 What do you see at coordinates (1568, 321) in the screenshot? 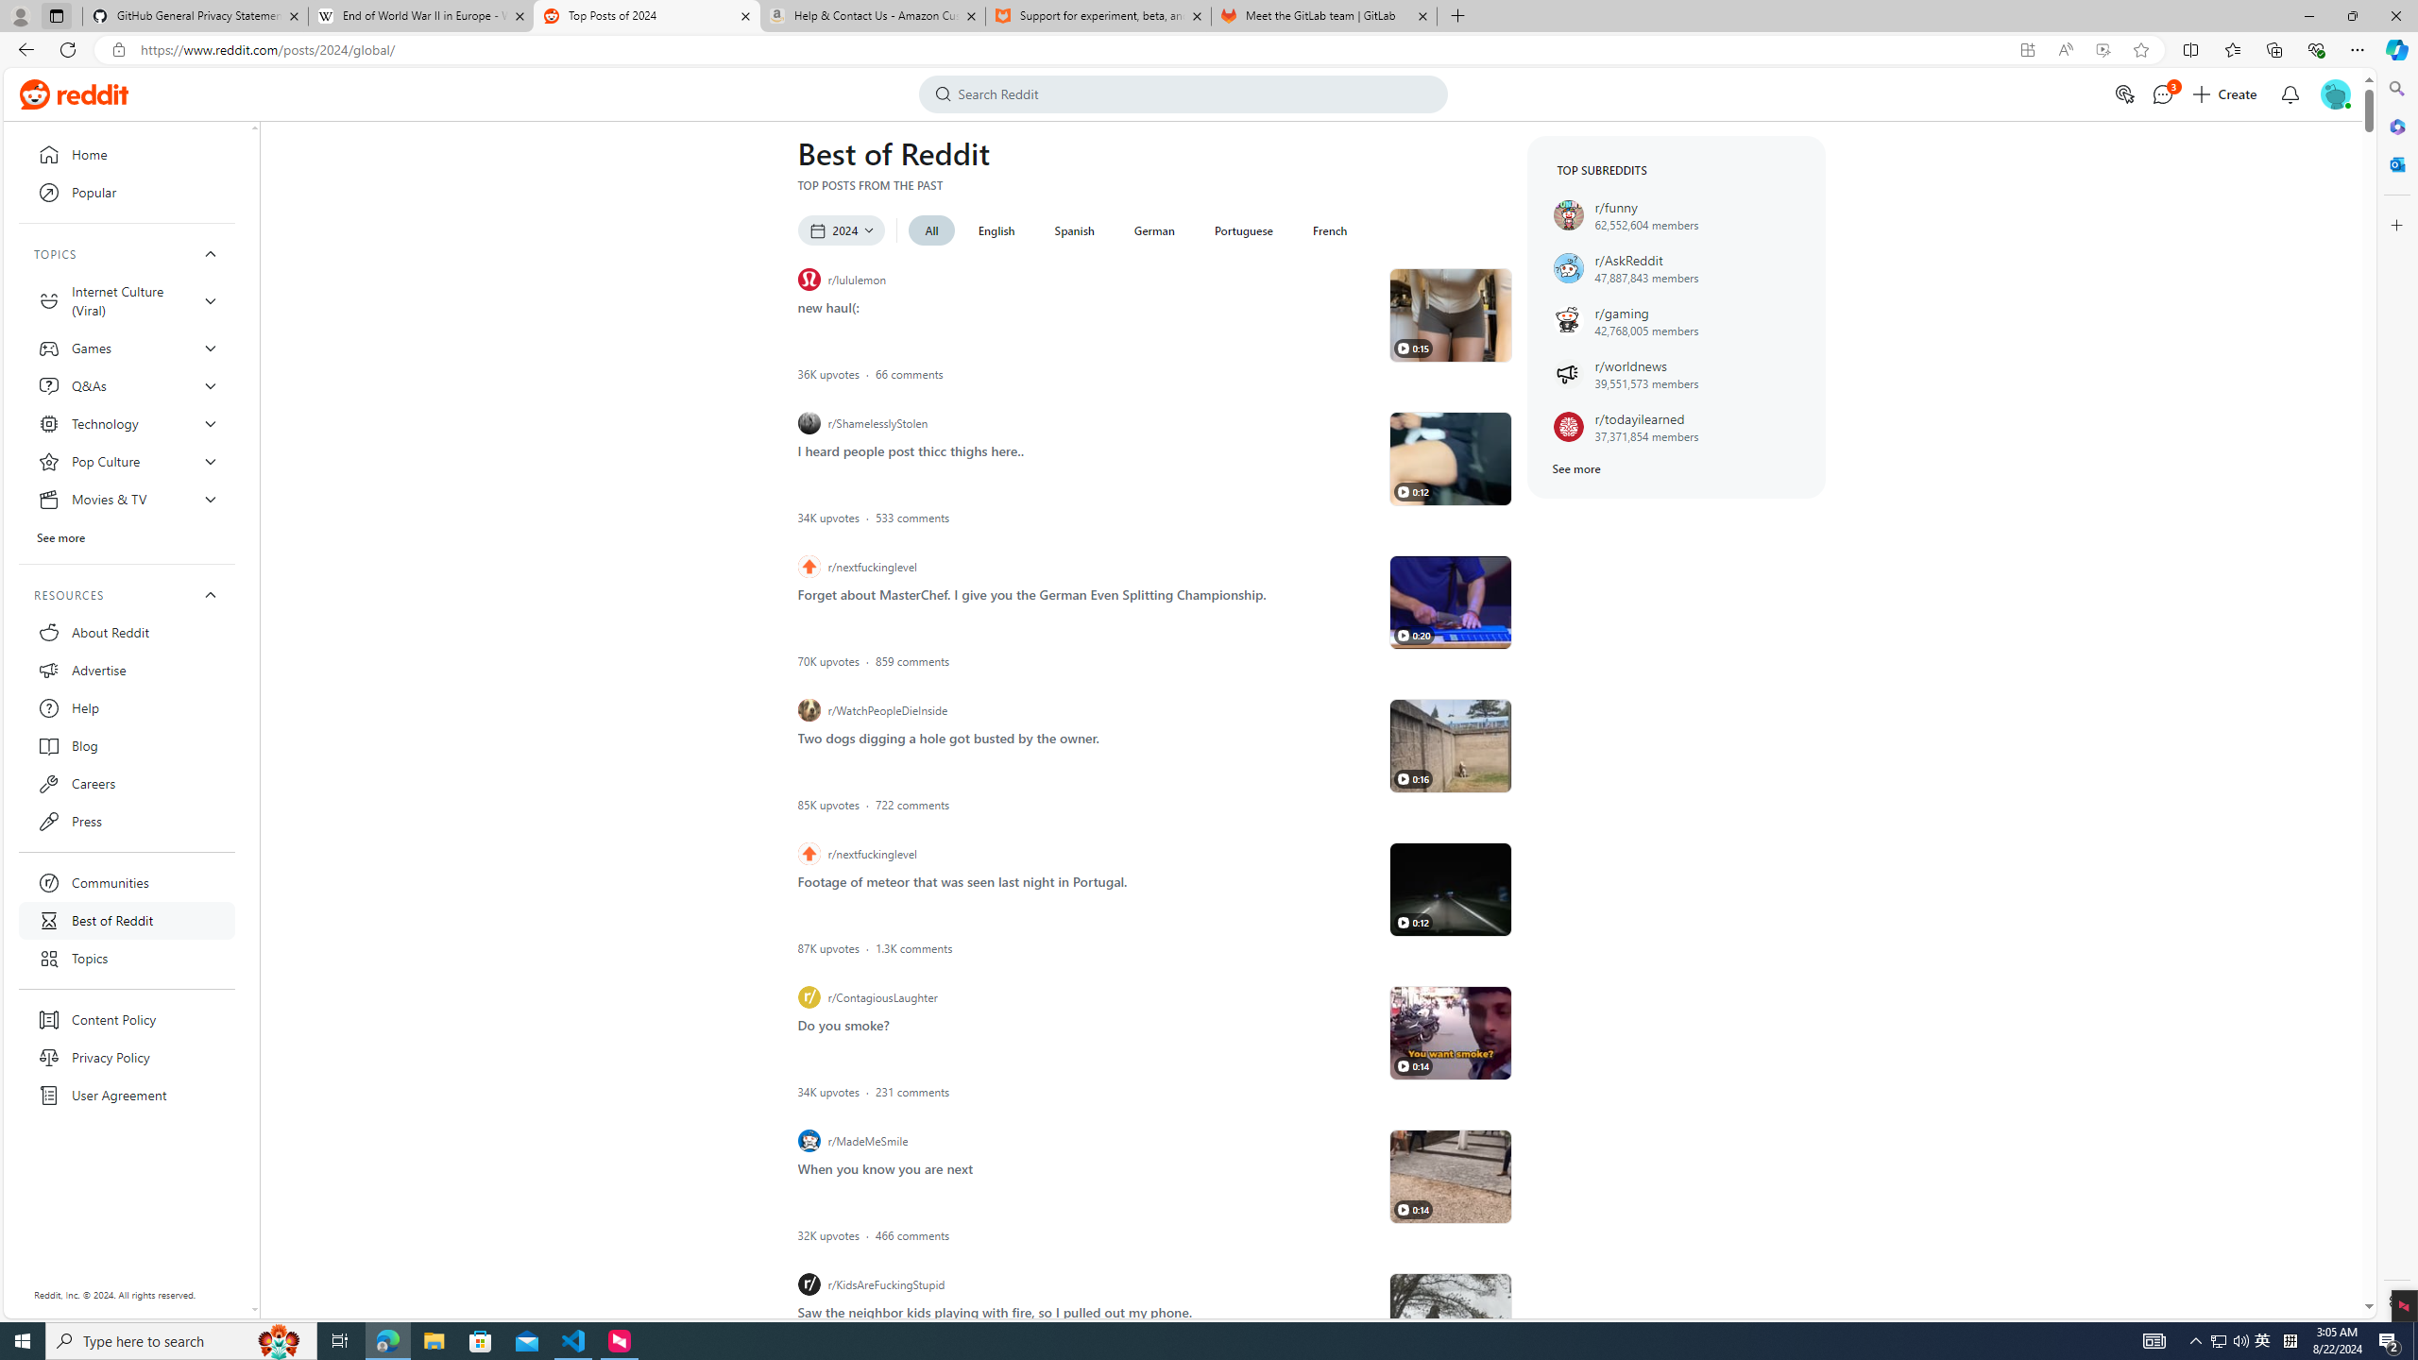
I see `r/gaming icon` at bounding box center [1568, 321].